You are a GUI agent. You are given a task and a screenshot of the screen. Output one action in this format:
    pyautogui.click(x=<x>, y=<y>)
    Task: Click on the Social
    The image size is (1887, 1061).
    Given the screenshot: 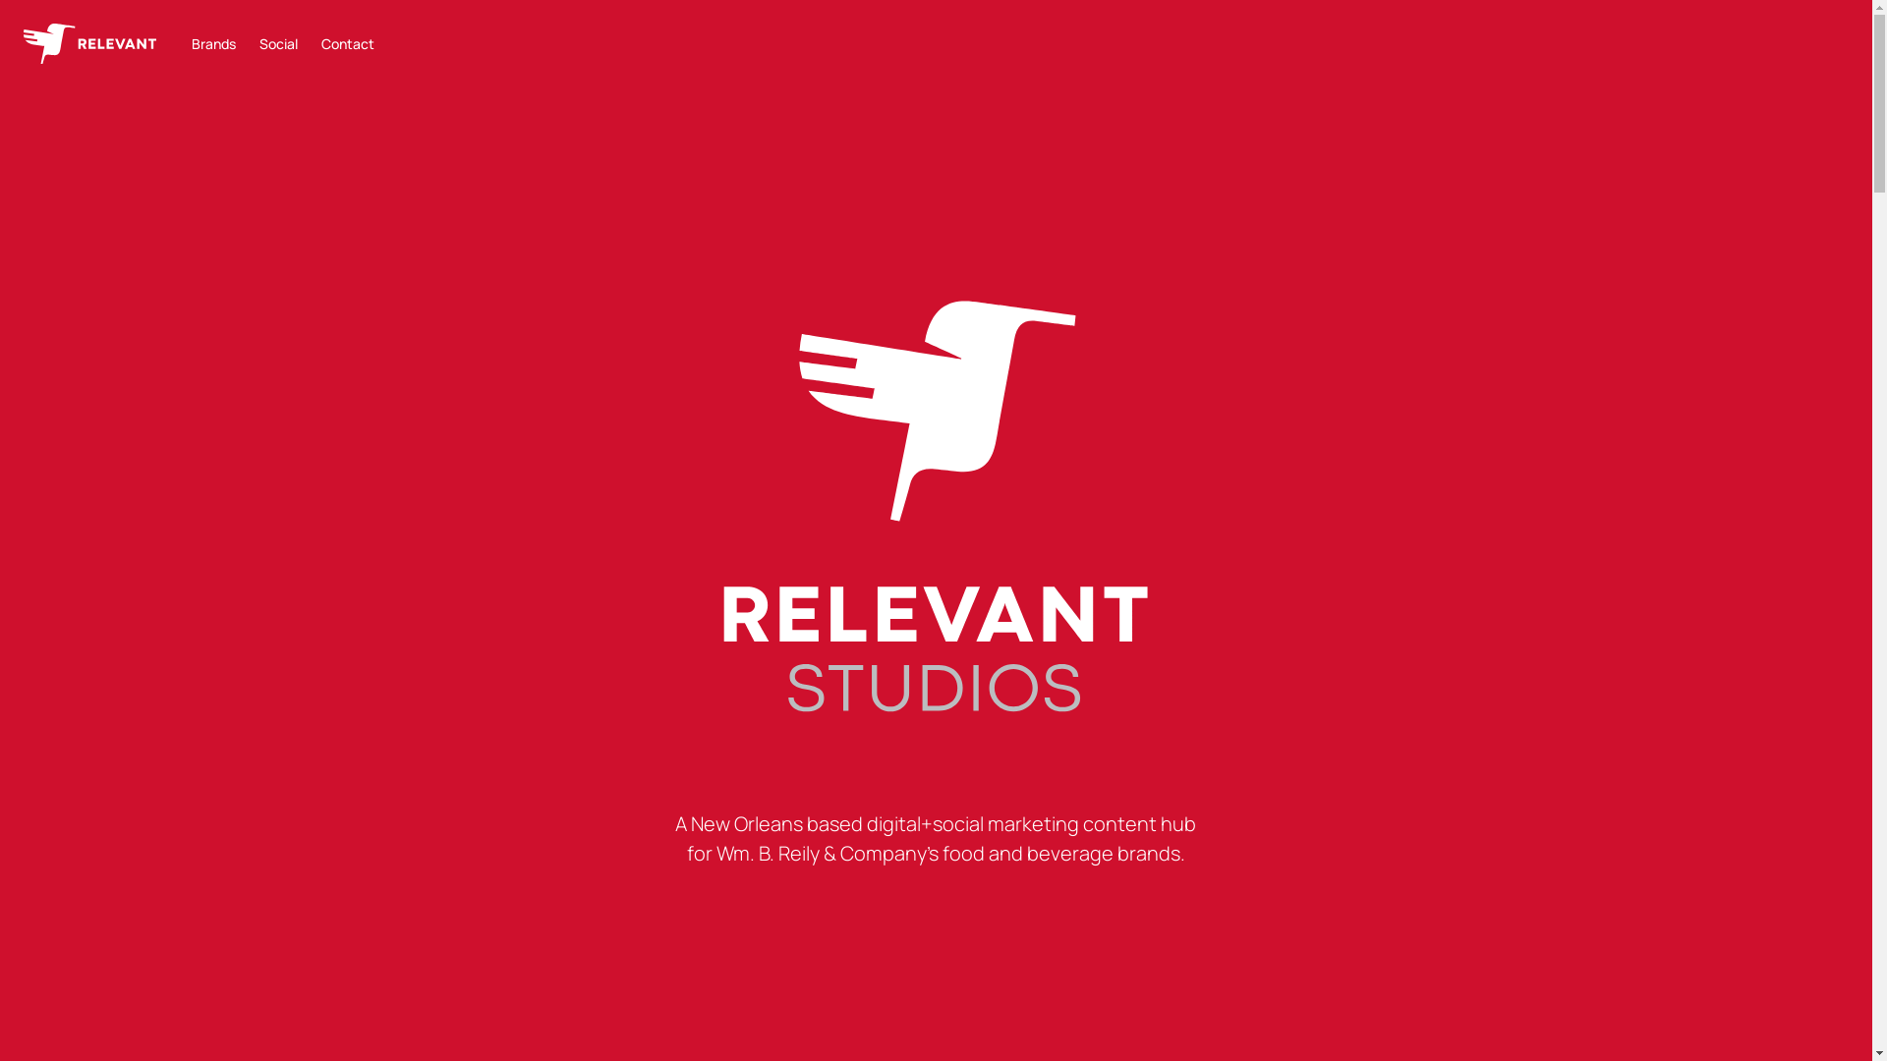 What is the action you would take?
    pyautogui.click(x=279, y=43)
    